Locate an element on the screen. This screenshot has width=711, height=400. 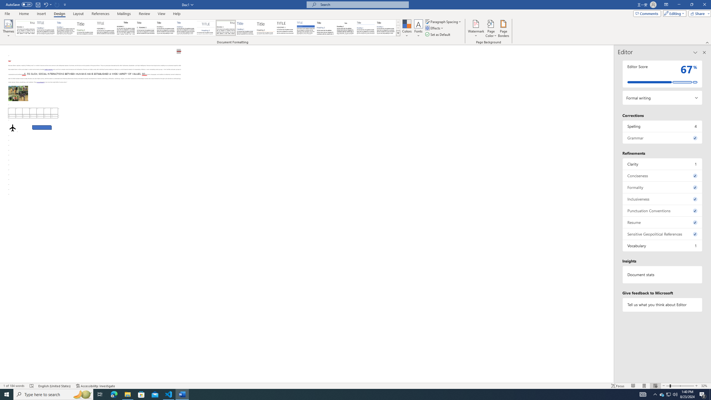
Tell us what you think about Editor is located at coordinates (663, 304).